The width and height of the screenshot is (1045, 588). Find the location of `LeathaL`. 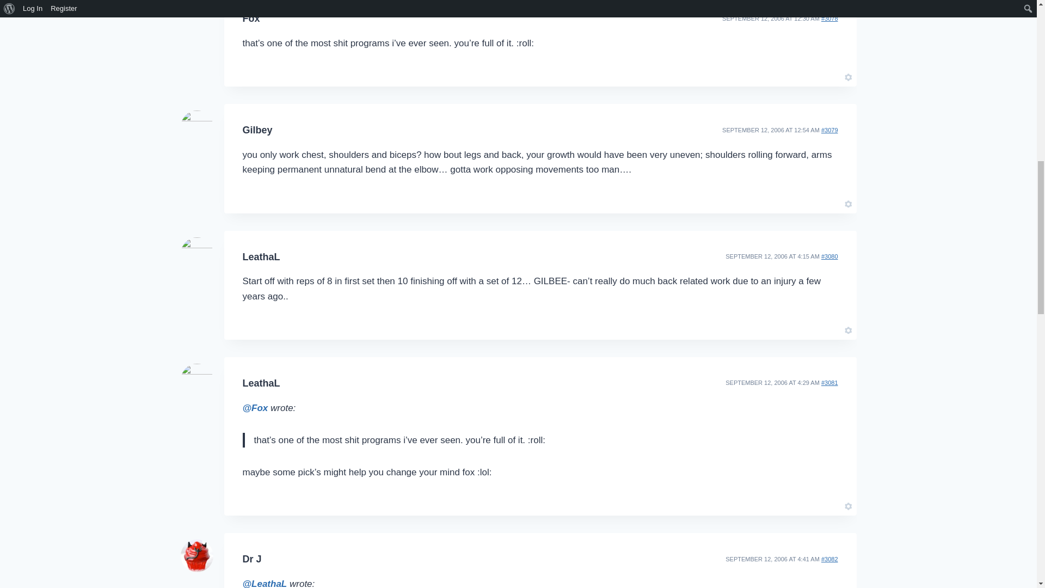

LeathaL is located at coordinates (261, 383).